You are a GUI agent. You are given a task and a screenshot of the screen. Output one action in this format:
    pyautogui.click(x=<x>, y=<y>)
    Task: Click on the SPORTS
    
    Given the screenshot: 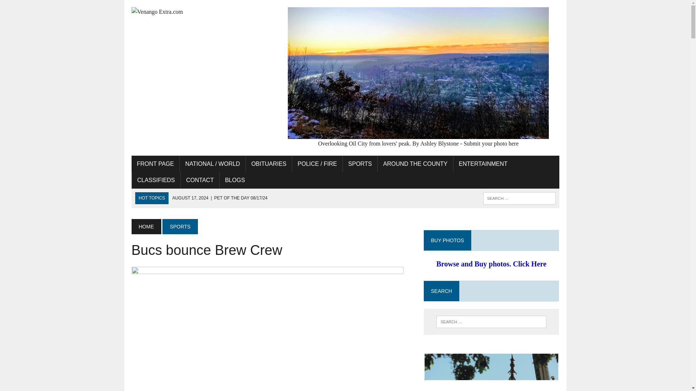 What is the action you would take?
    pyautogui.click(x=360, y=164)
    